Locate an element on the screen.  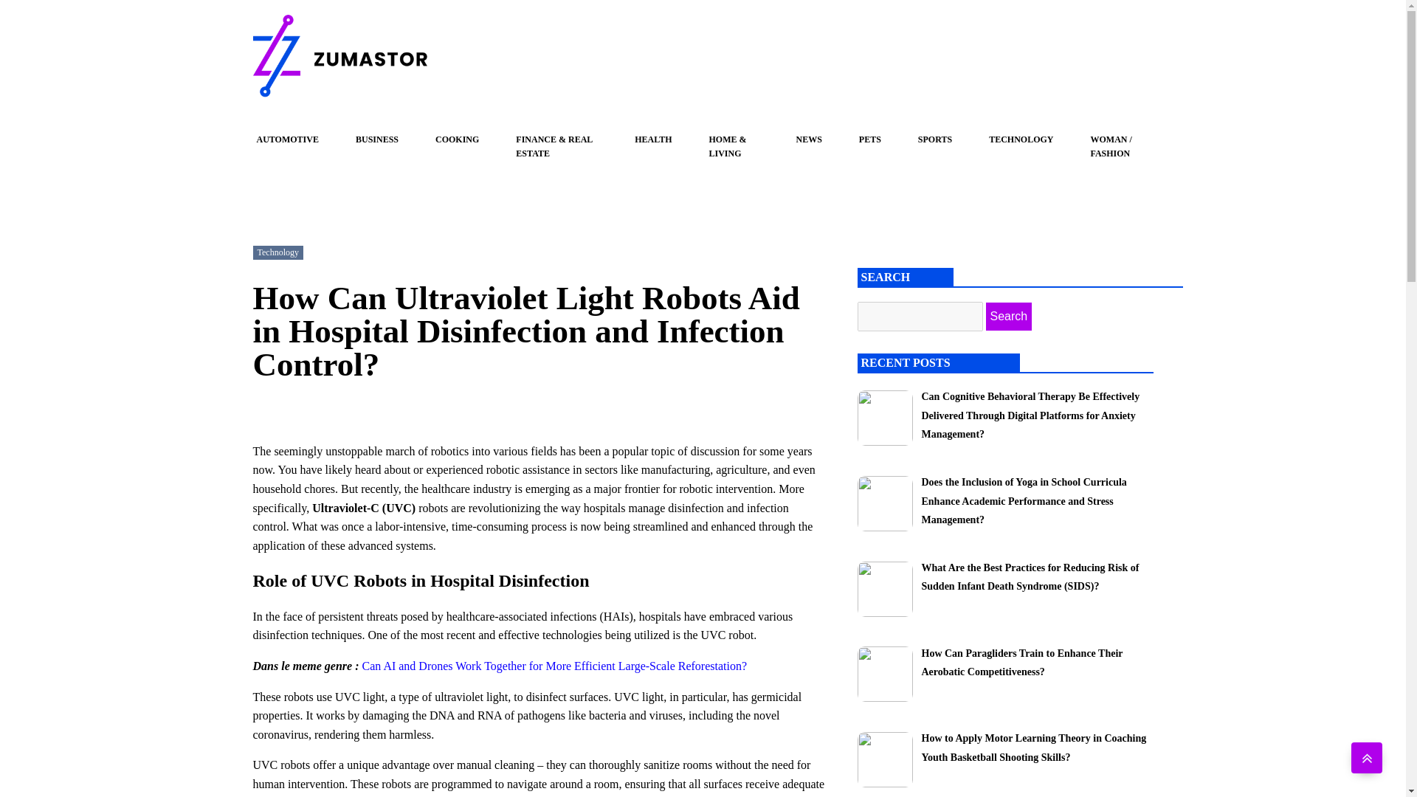
Search is located at coordinates (1010, 317).